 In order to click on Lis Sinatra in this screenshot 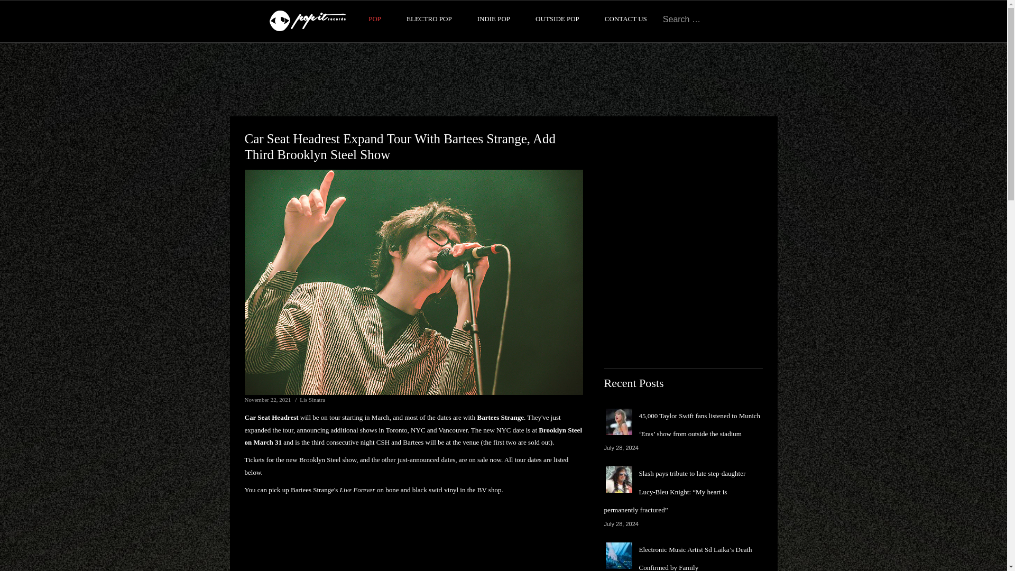, I will do `click(312, 400)`.